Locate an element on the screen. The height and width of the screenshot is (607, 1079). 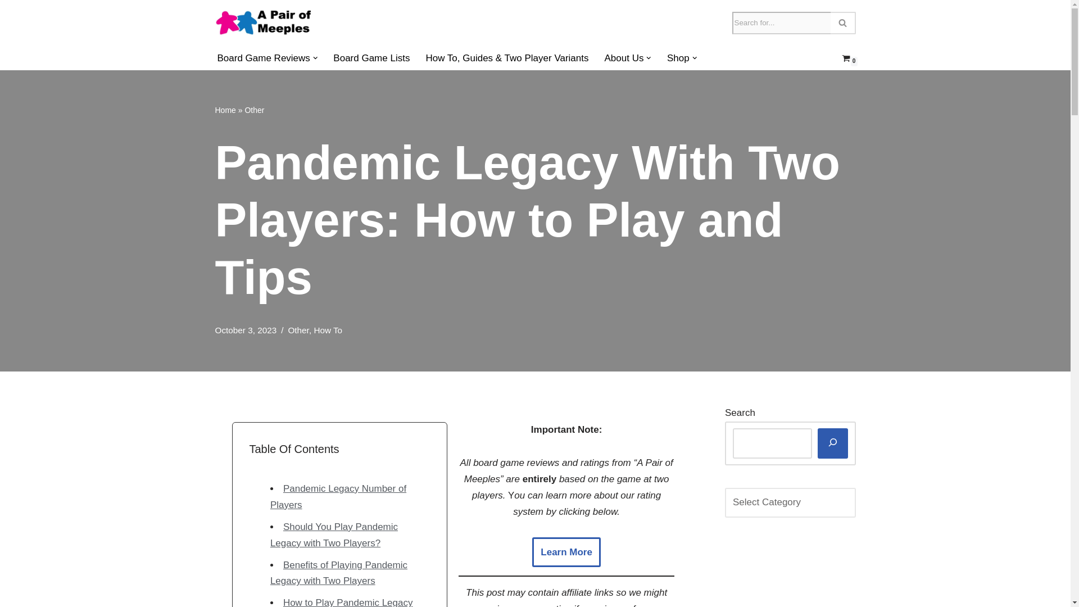
Shop is located at coordinates (678, 57).